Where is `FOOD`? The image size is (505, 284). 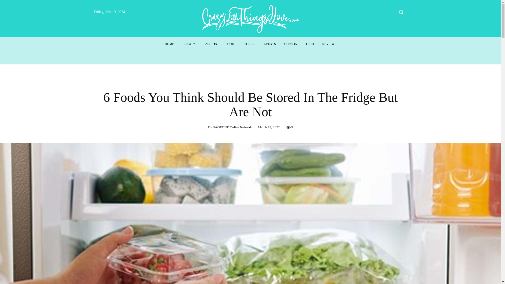 FOOD is located at coordinates (230, 44).